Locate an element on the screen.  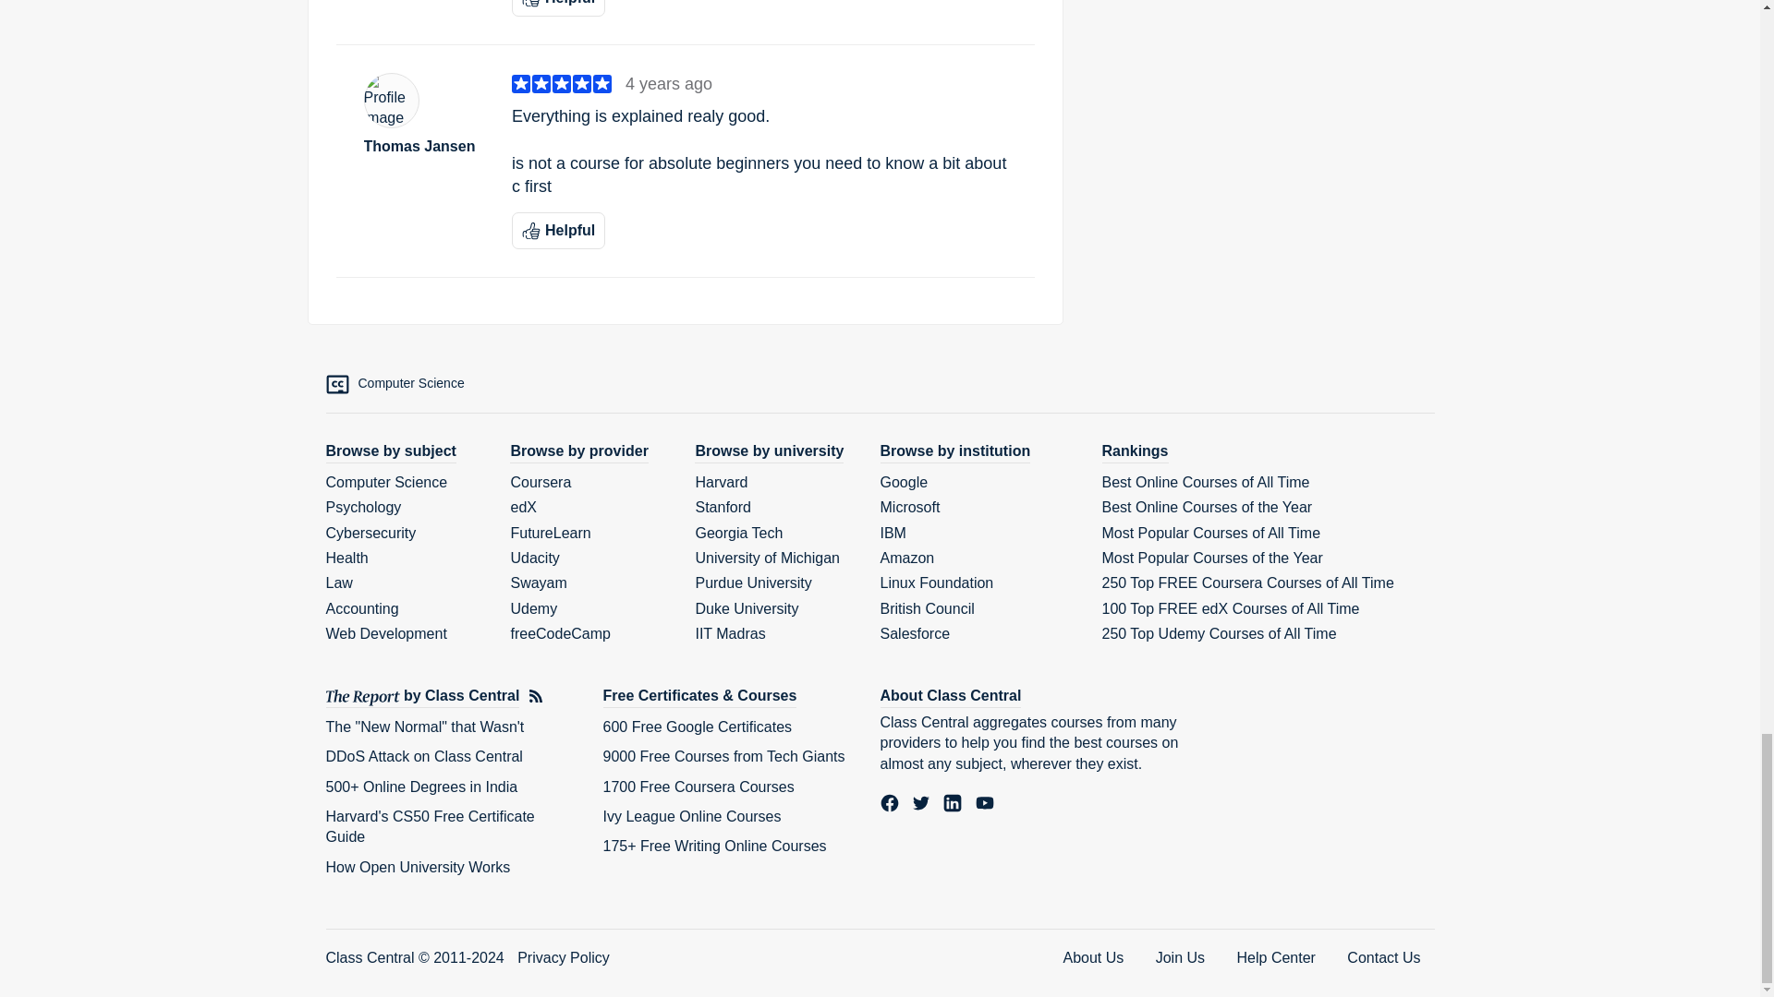
DDoS Attack on Class Central is located at coordinates (423, 757).